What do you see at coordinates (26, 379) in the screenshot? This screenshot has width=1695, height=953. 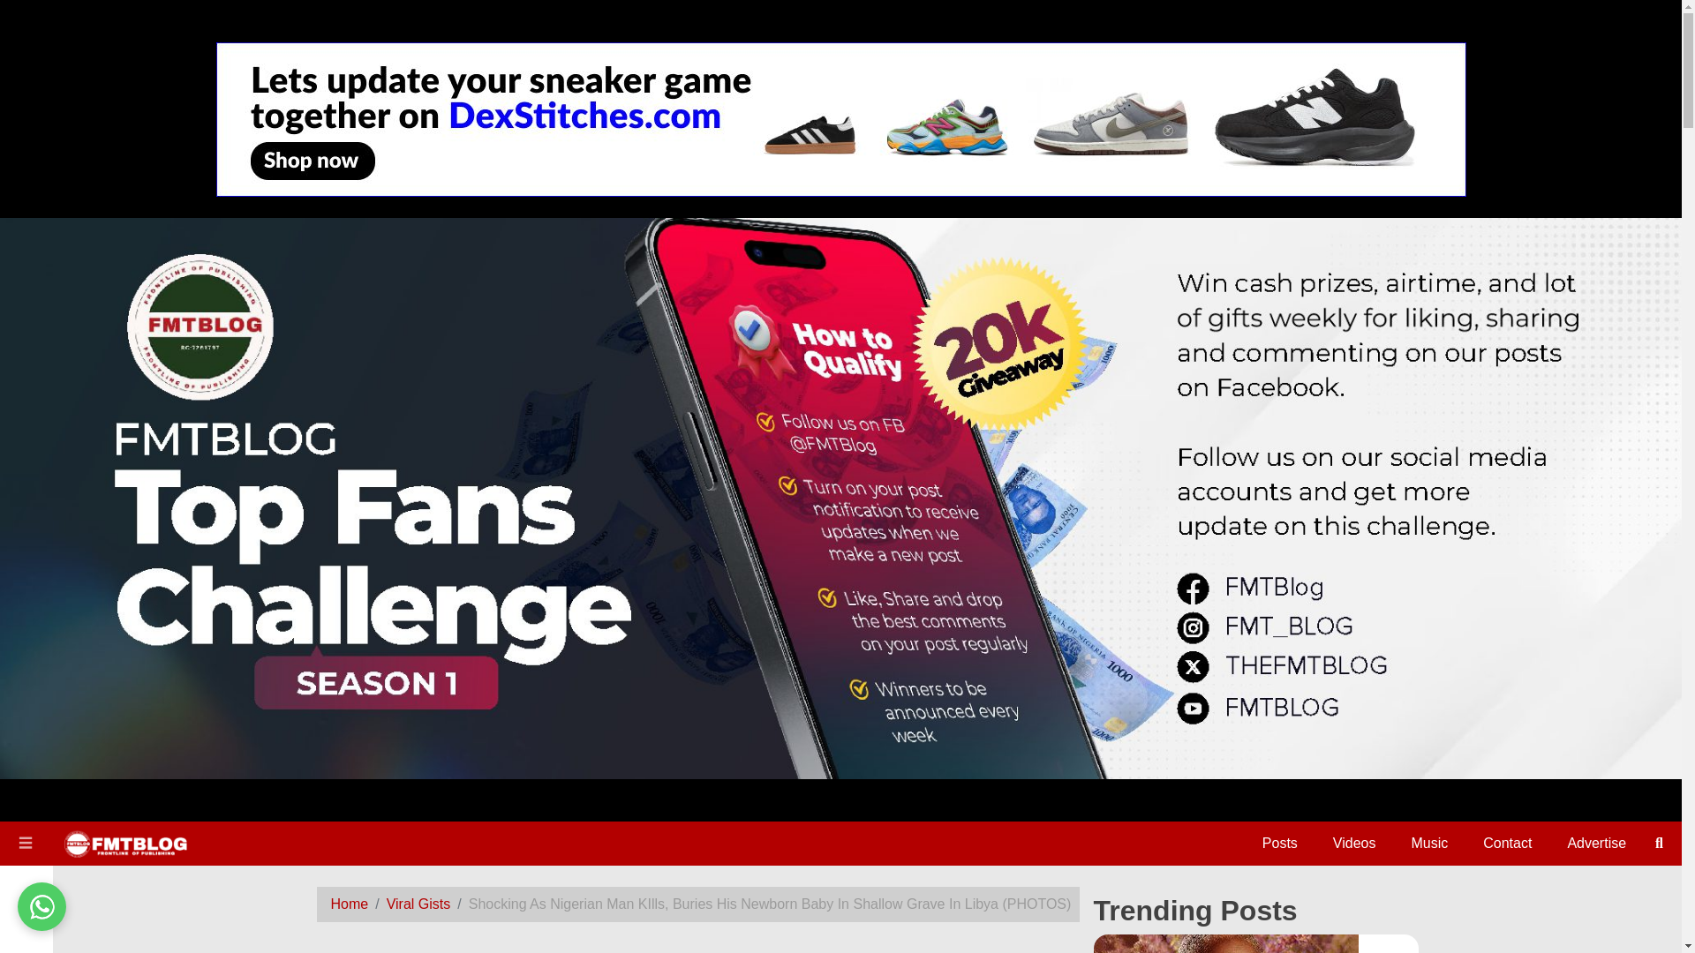 I see `Posts` at bounding box center [26, 379].